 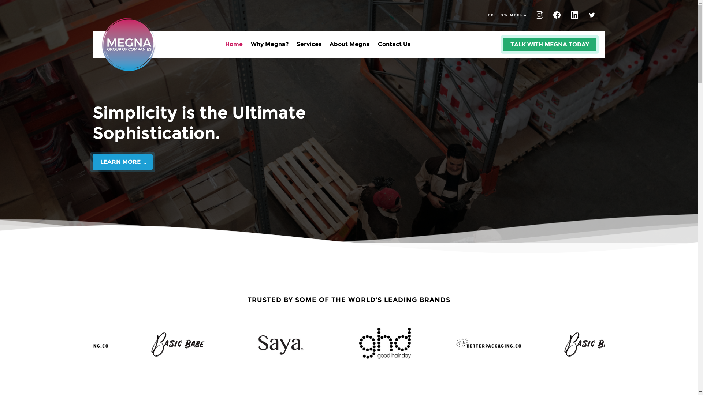 I want to click on Home, so click(x=234, y=46).